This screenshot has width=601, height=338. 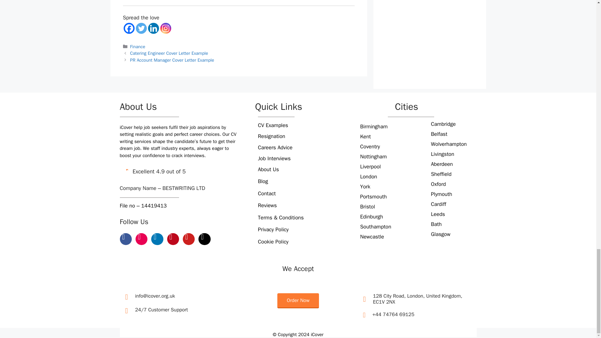 I want to click on Linkedin, so click(x=153, y=28).